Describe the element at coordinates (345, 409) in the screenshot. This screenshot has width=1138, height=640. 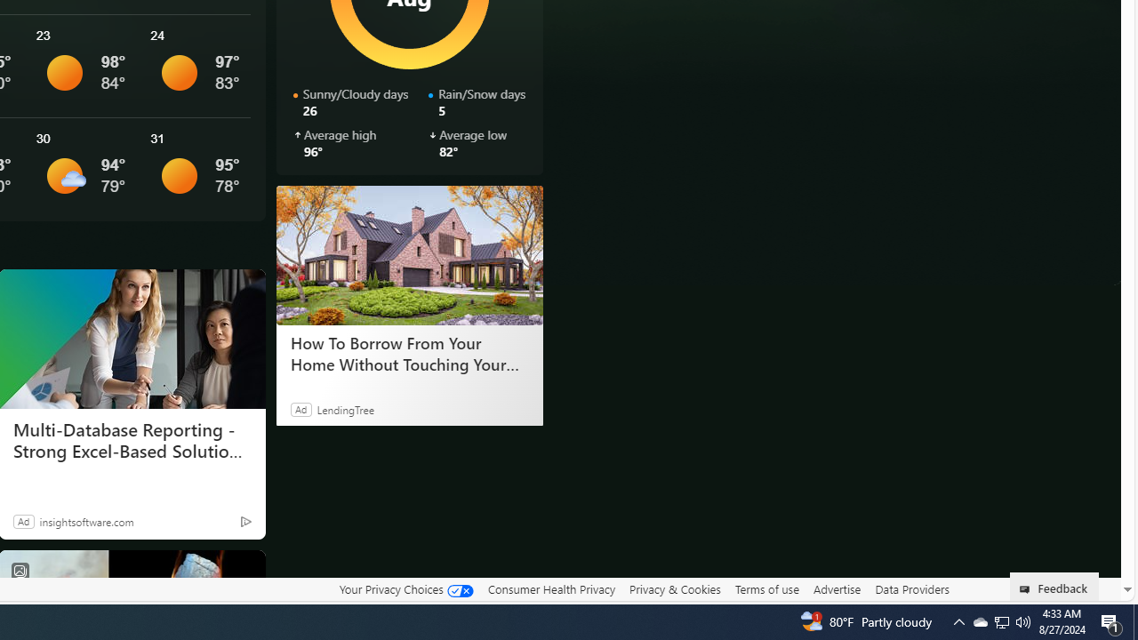
I see `LendingTree` at that location.